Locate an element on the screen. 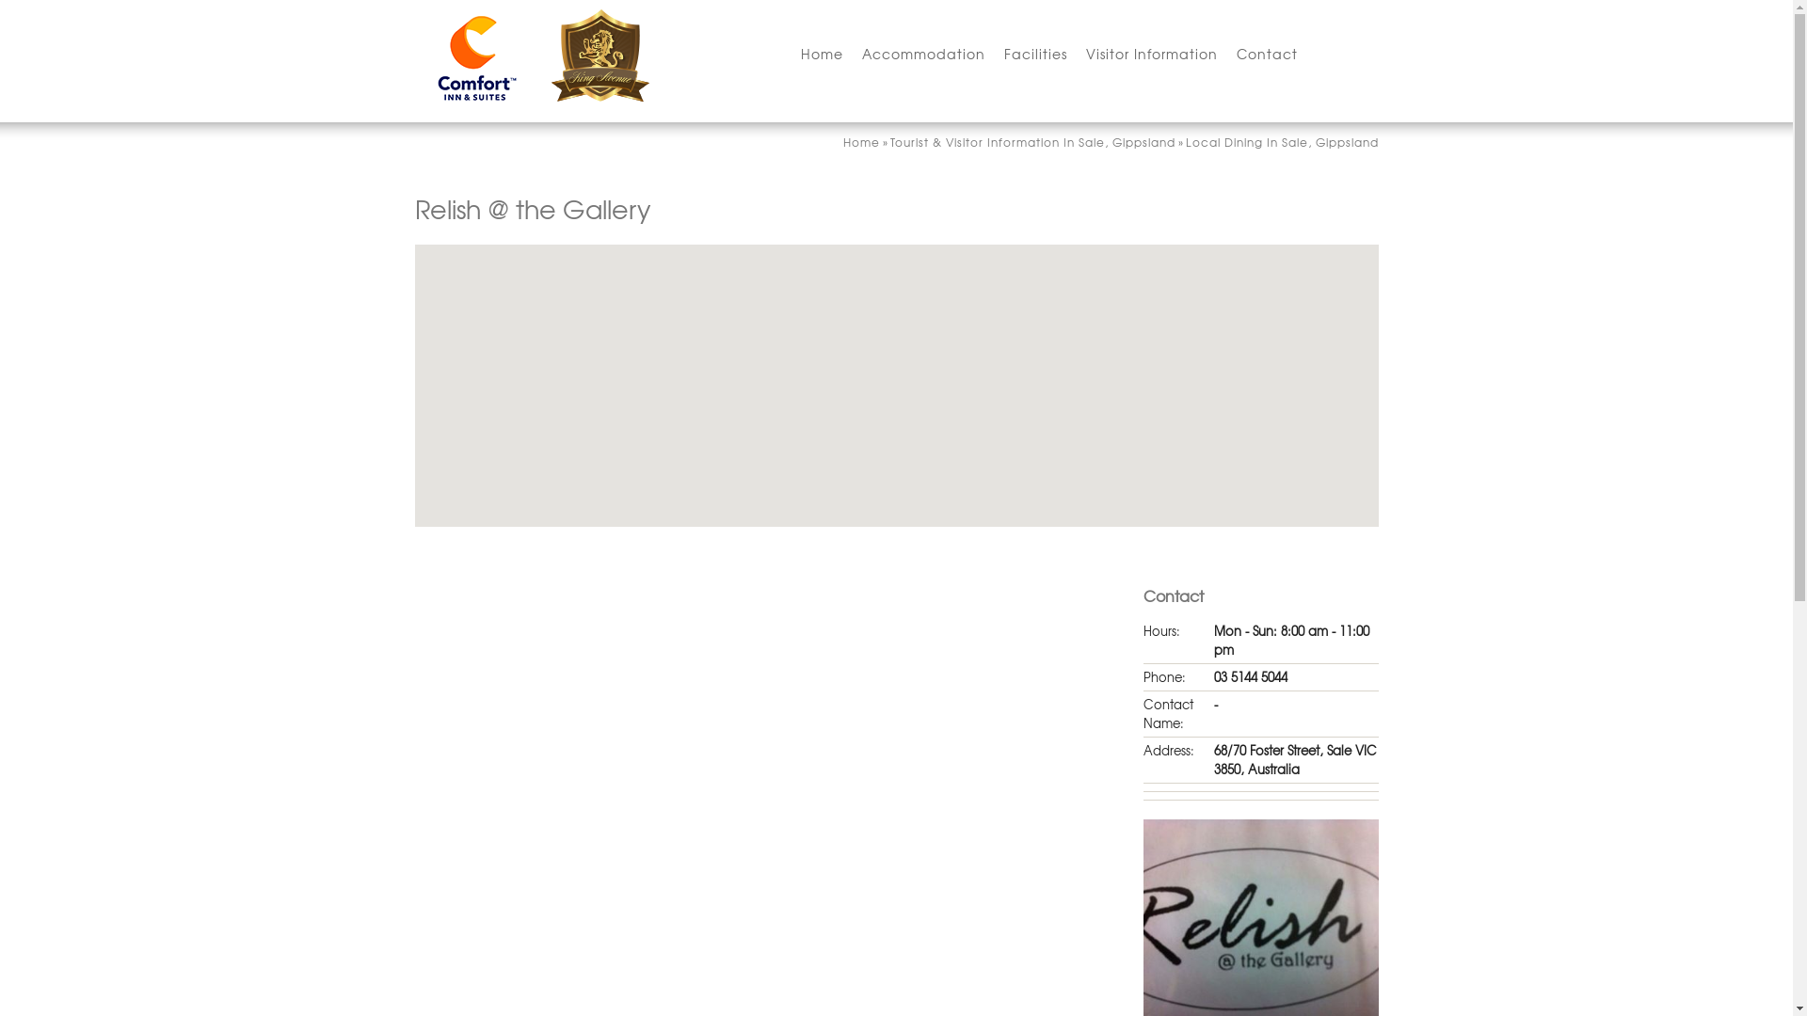 This screenshot has height=1016, width=1807. Visitor Information is located at coordinates (1152, 64).